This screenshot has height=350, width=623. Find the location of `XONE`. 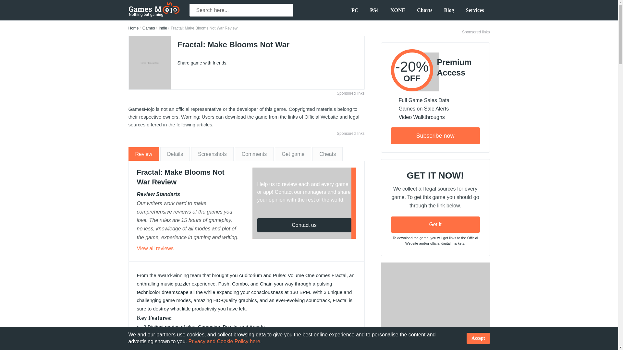

XONE is located at coordinates (398, 10).